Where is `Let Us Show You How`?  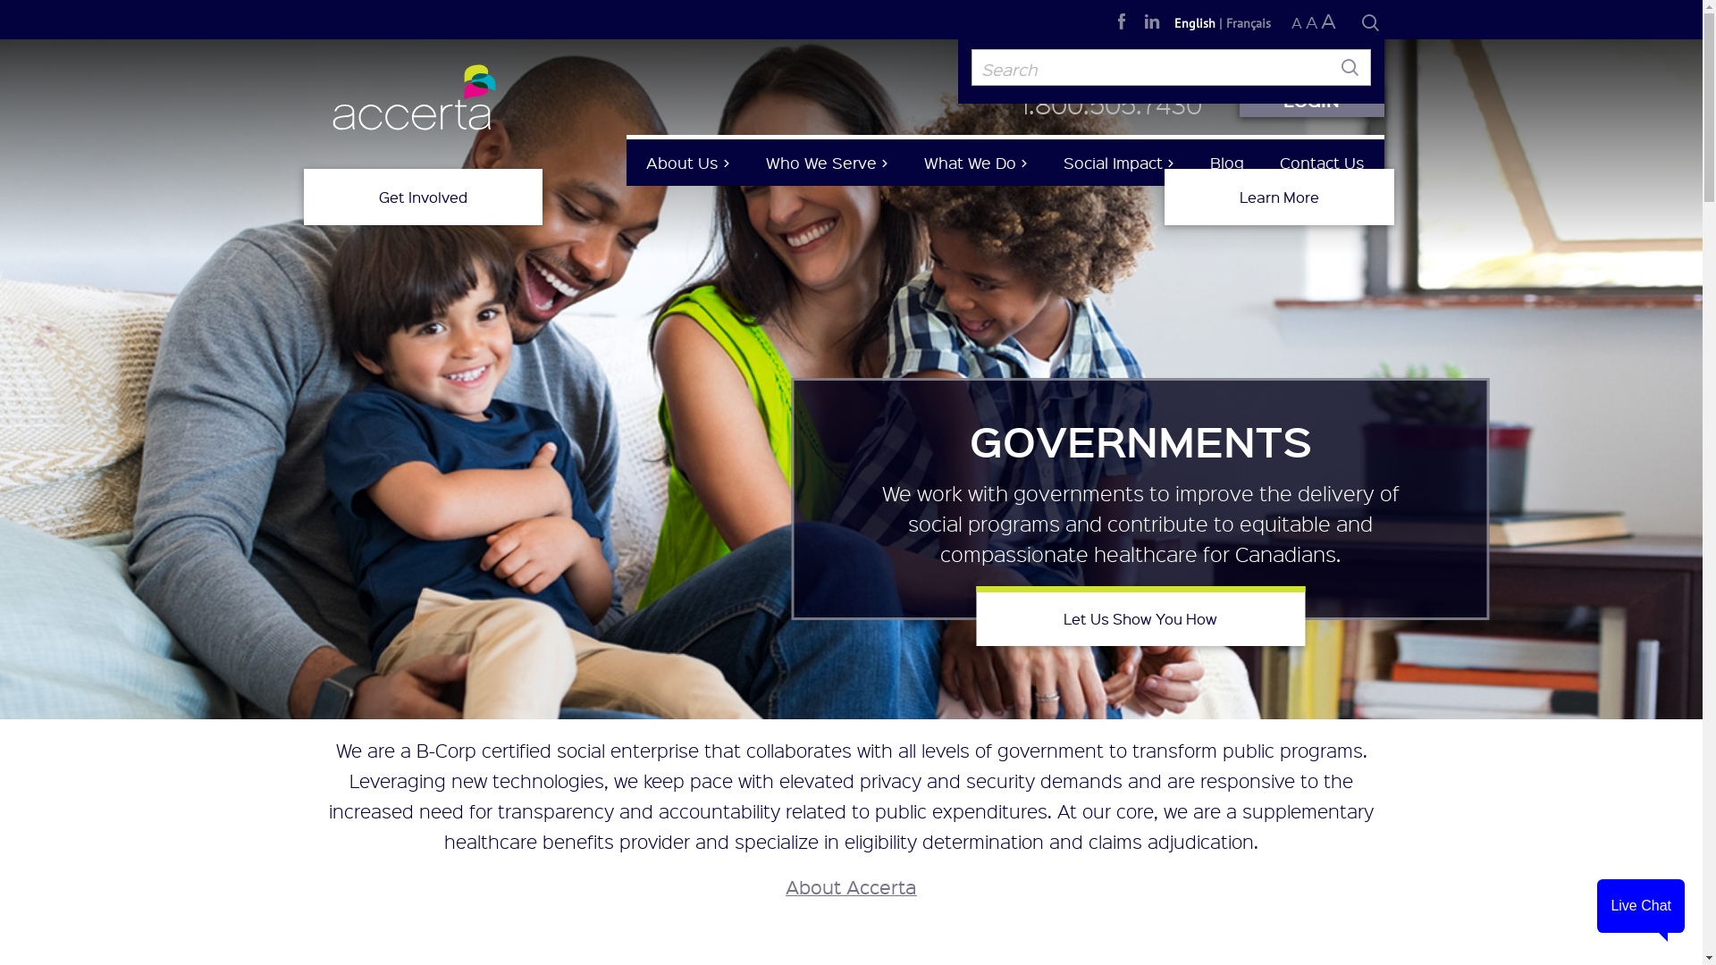
Let Us Show You How is located at coordinates (1140, 617).